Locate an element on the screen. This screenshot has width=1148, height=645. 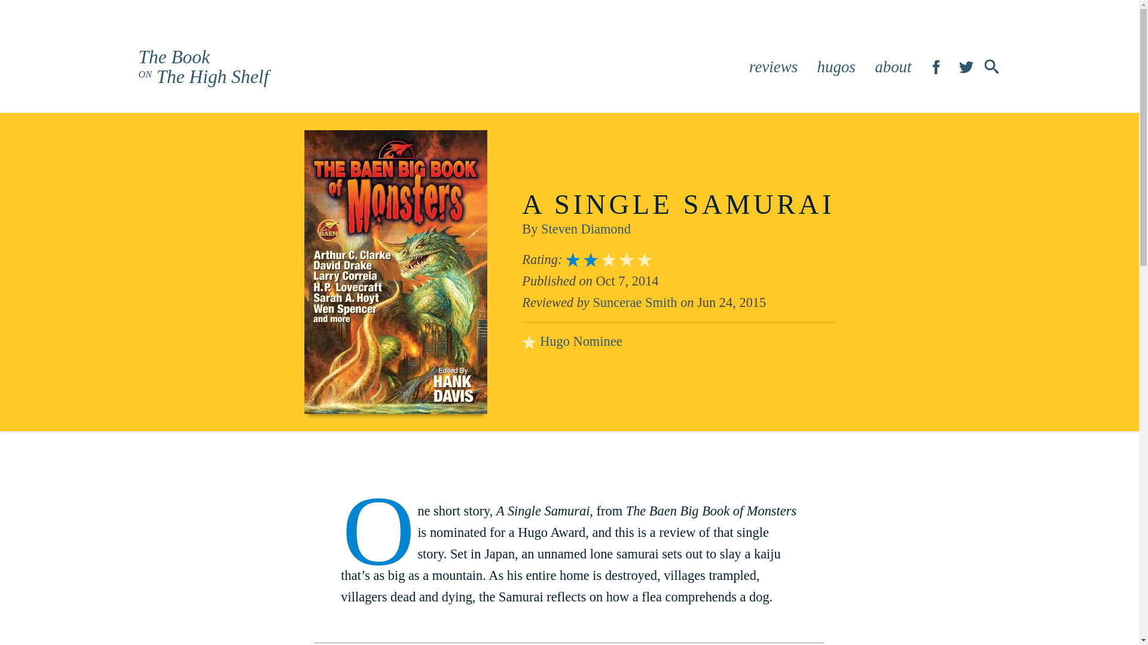
Posts by Suncerae Smith is located at coordinates (966, 67).